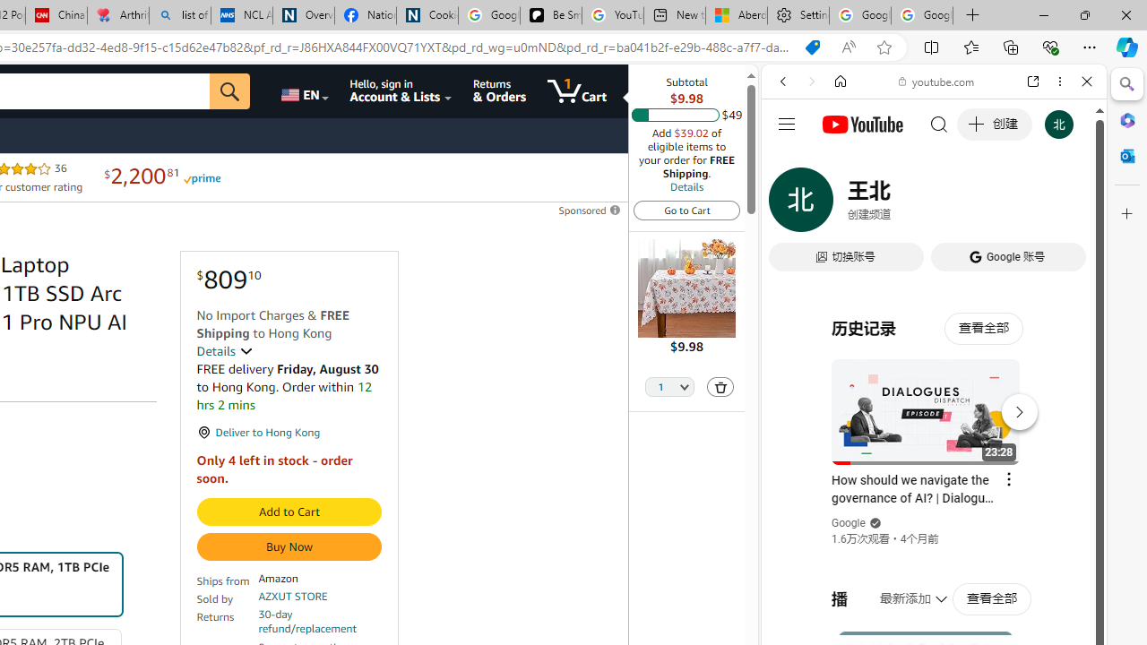 This screenshot has width=1147, height=645. I want to click on Buy Now, so click(289, 546).